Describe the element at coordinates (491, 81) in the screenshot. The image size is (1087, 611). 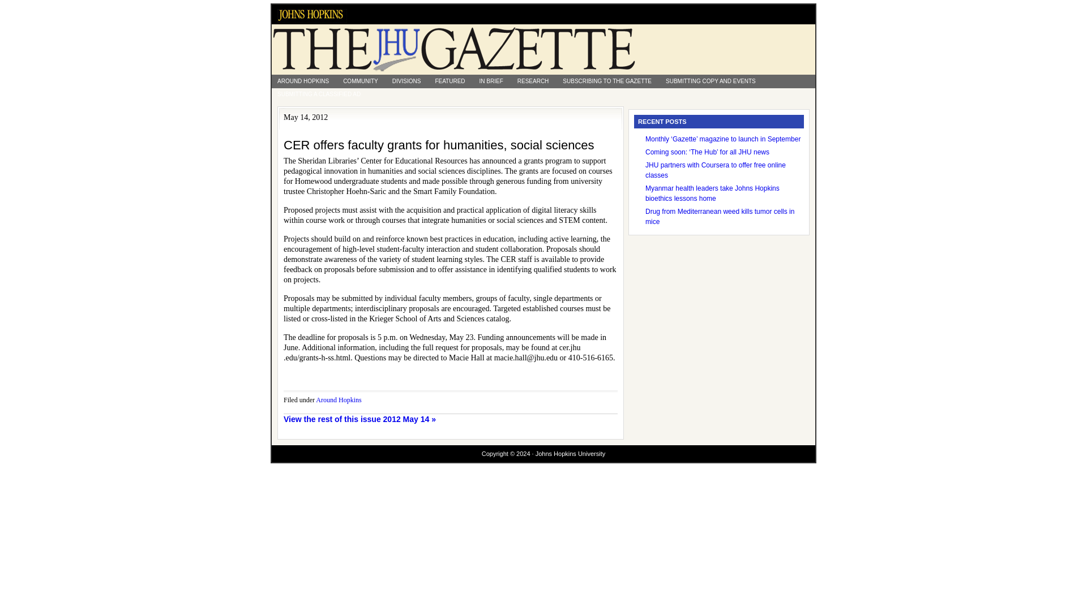
I see `IN BRIEF` at that location.